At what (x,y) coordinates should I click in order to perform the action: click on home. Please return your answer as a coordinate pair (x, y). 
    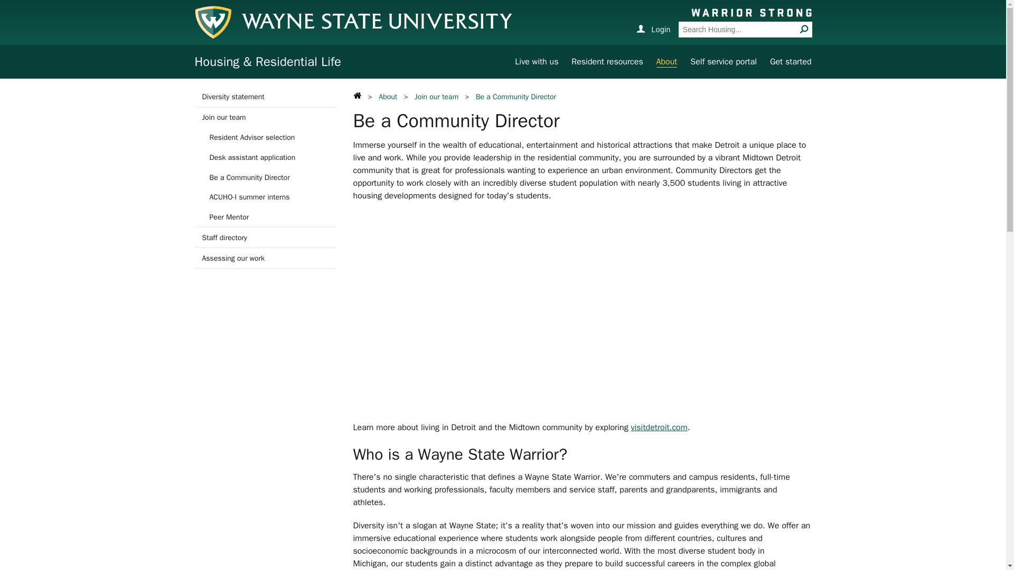
    Looking at the image, I should click on (357, 95).